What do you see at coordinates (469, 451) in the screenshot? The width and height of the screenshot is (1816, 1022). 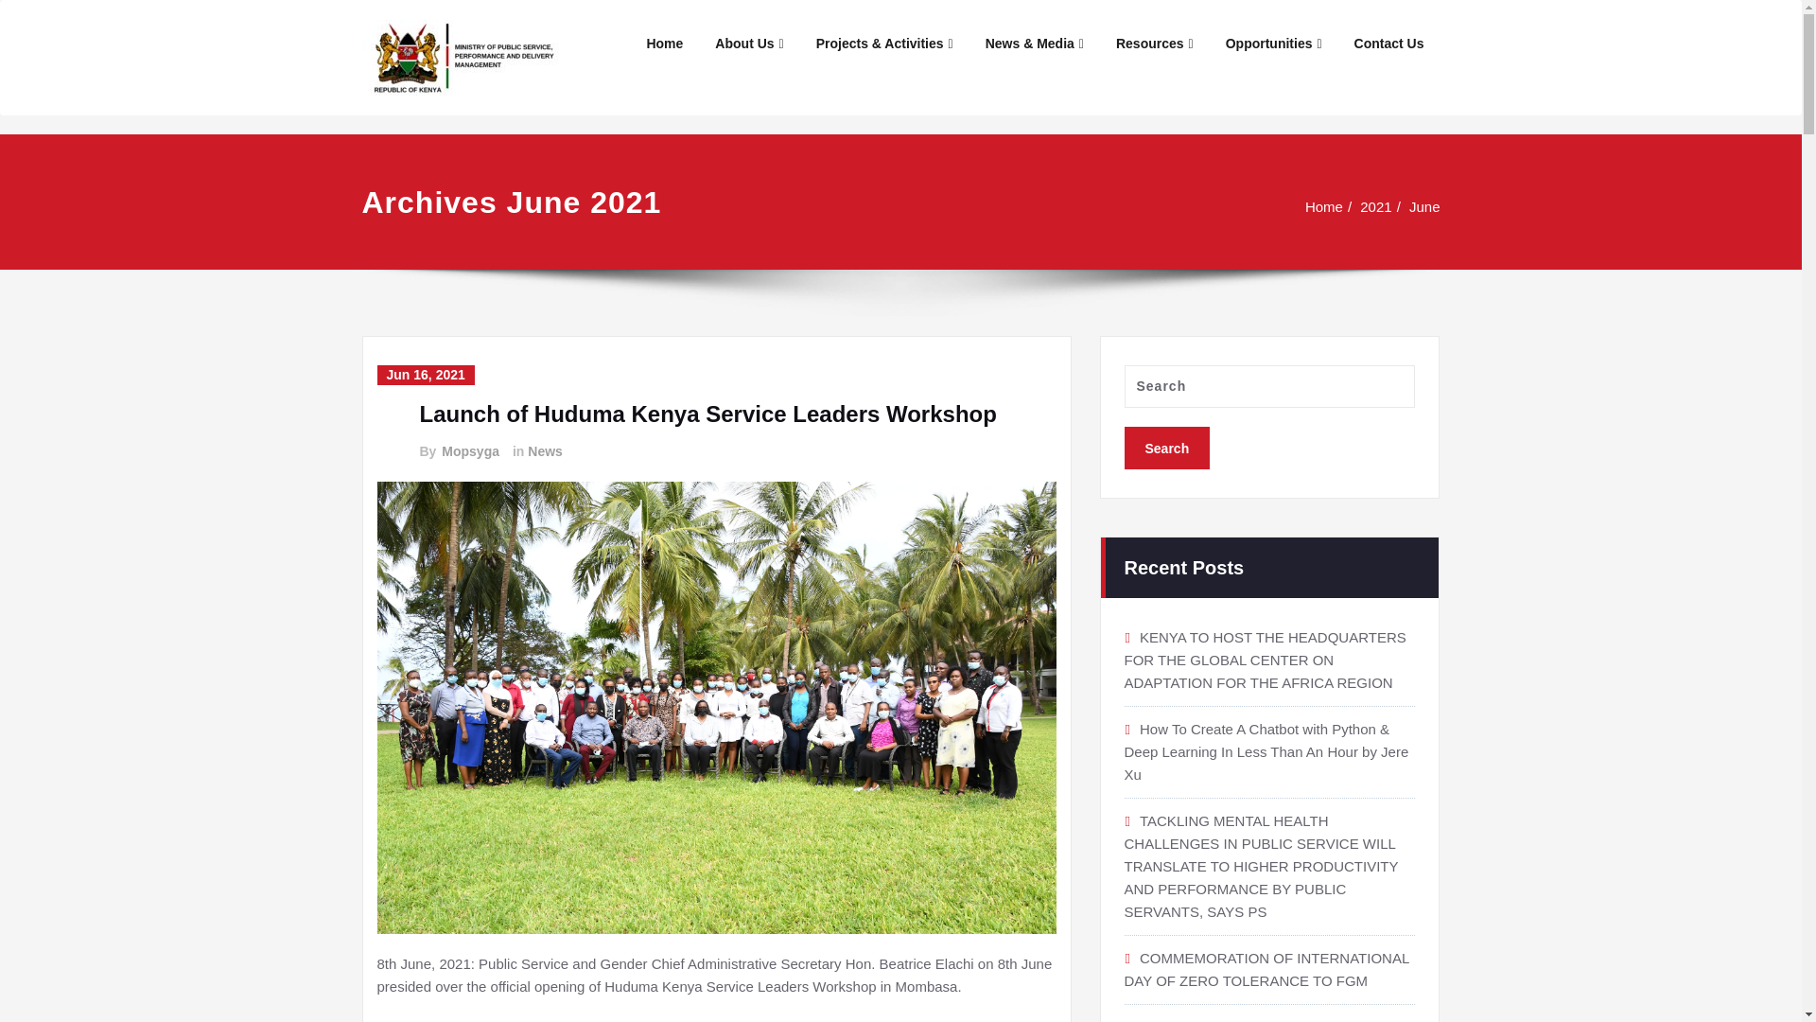 I see `Mopsyga` at bounding box center [469, 451].